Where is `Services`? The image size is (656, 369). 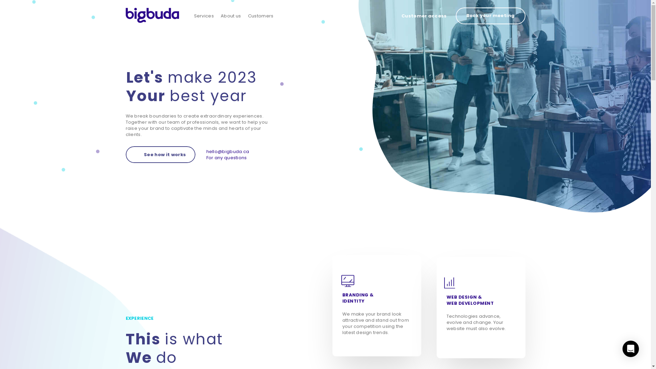
Services is located at coordinates (204, 16).